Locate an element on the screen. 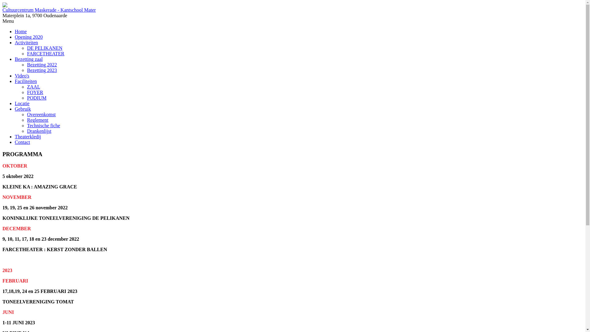 Image resolution: width=590 pixels, height=332 pixels. Faciliteiten is located at coordinates (26, 81).